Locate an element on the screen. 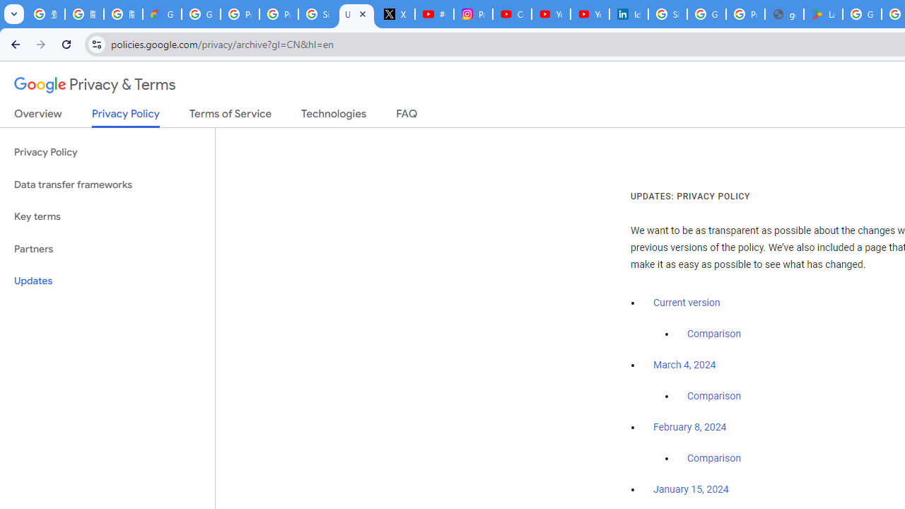 The image size is (905, 509). March 4, 2024 is located at coordinates (684, 365).